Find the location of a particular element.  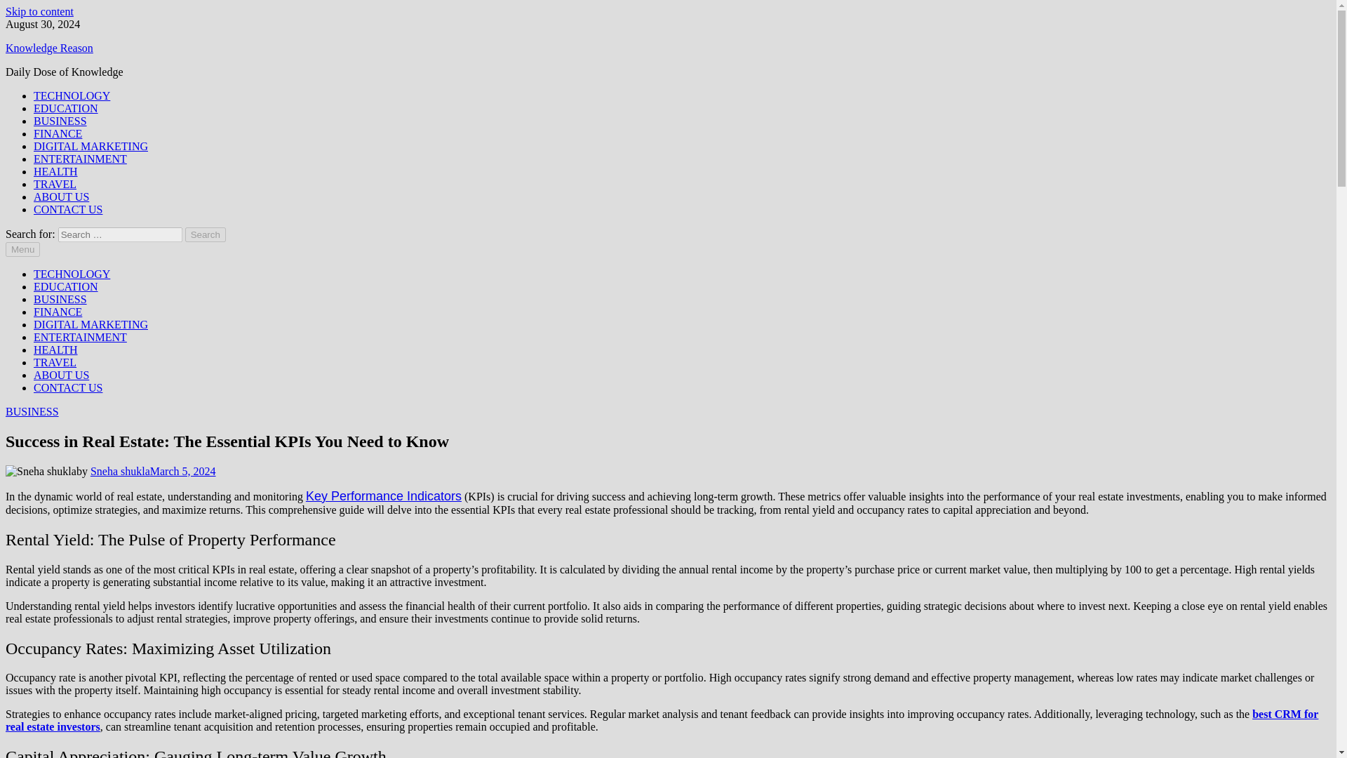

DIGITAL MARKETING is located at coordinates (91, 324).